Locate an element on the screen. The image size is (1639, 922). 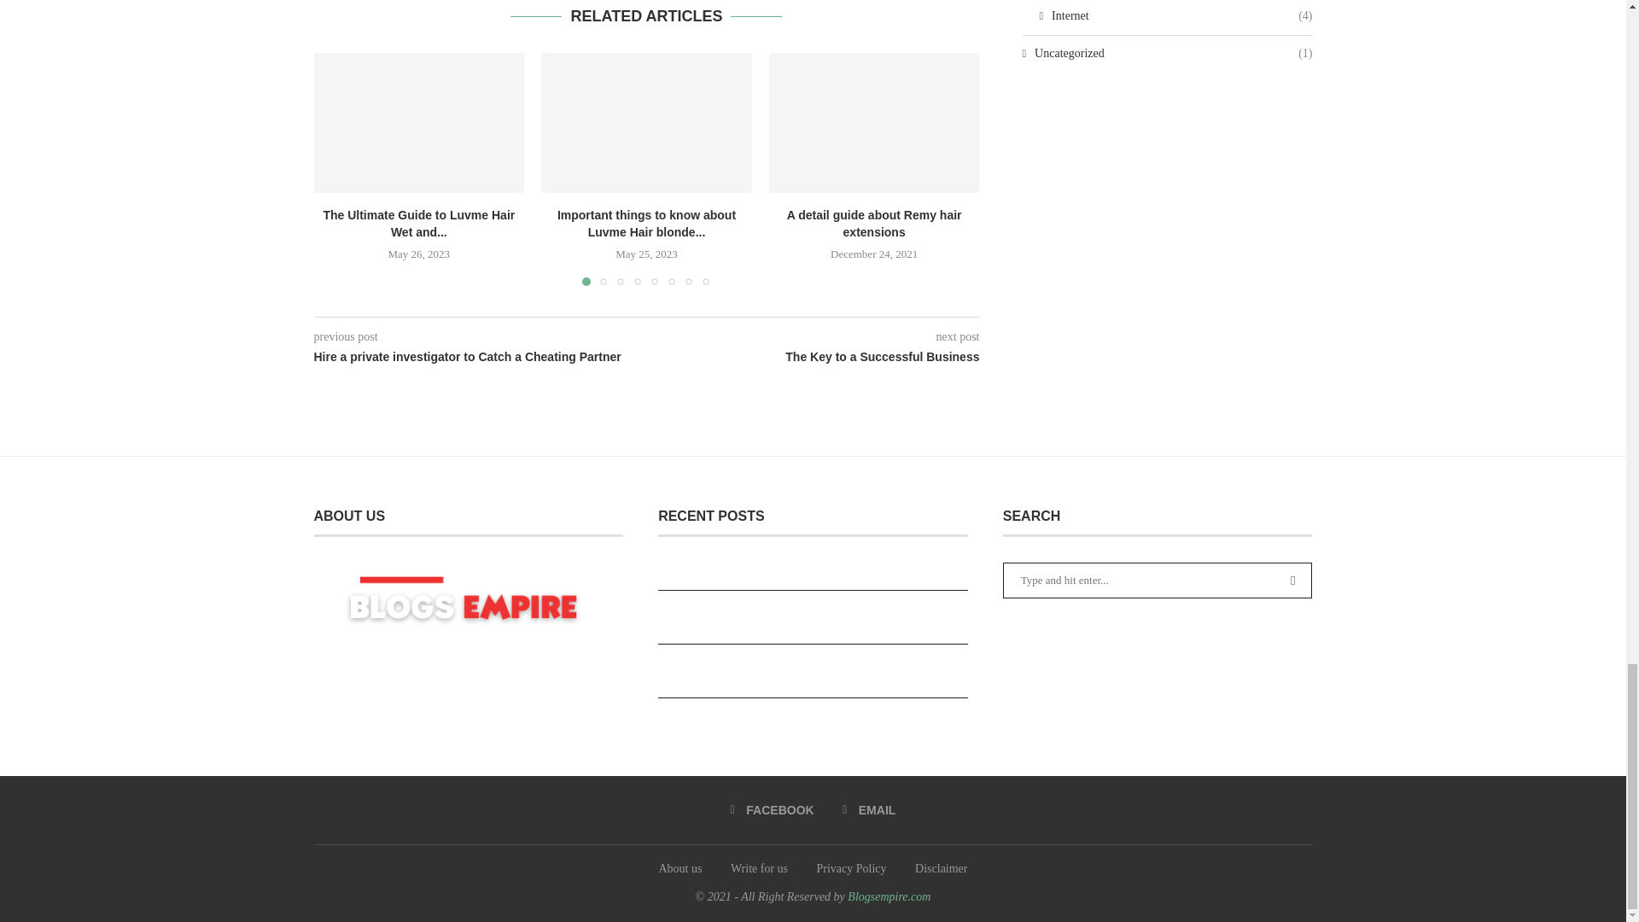
The Ultimate Guide to Luvme Hair Wet and Wavy Wig is located at coordinates (419, 122).